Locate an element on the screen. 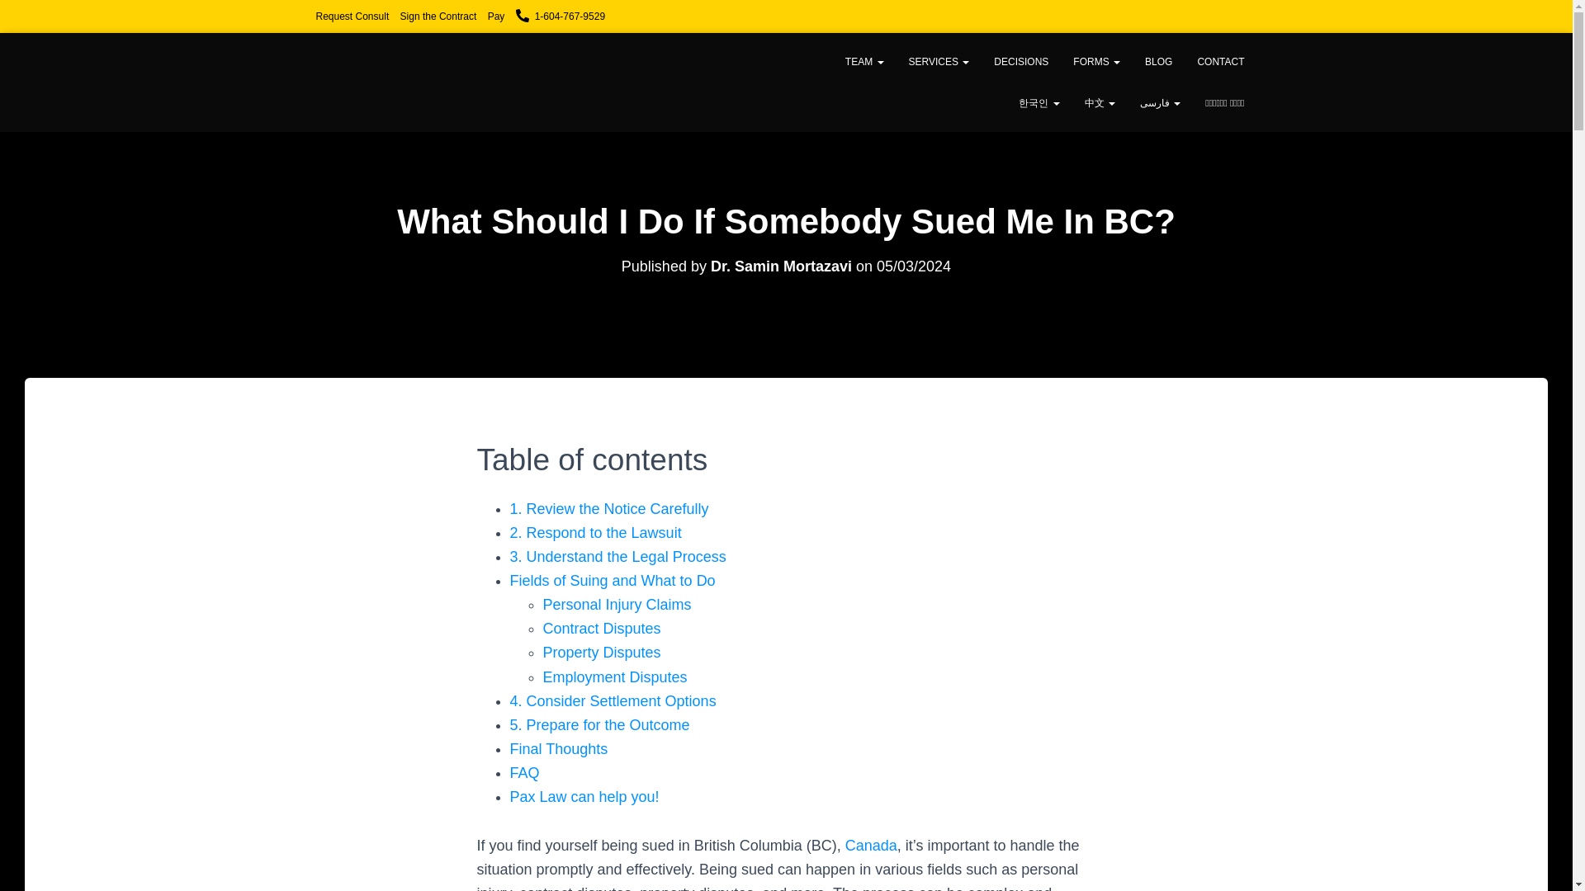 Image resolution: width=1585 pixels, height=891 pixels. TEAM is located at coordinates (865, 61).